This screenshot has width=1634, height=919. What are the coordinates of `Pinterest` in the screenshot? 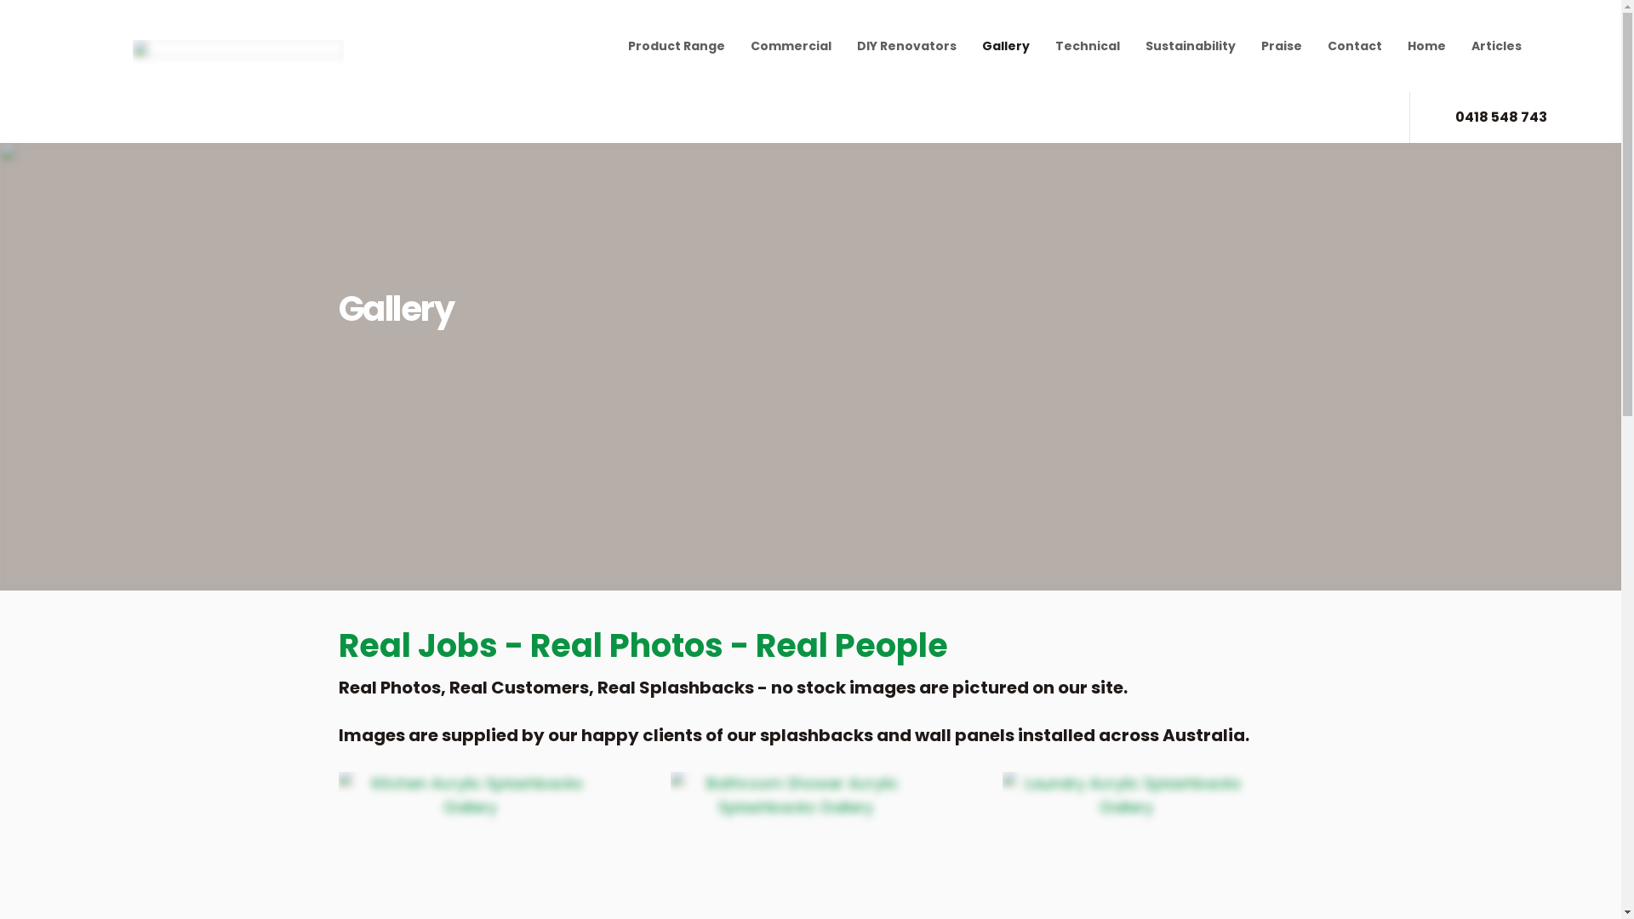 It's located at (1352, 117).